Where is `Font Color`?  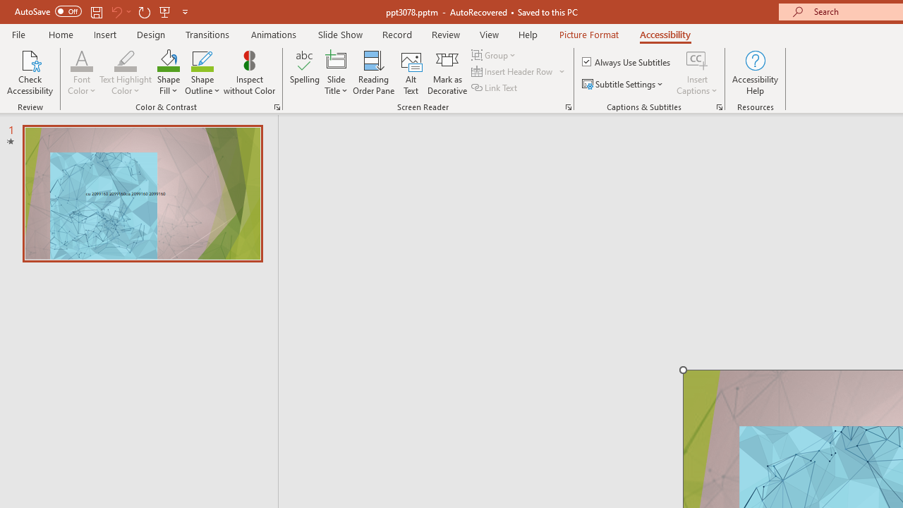 Font Color is located at coordinates (82, 59).